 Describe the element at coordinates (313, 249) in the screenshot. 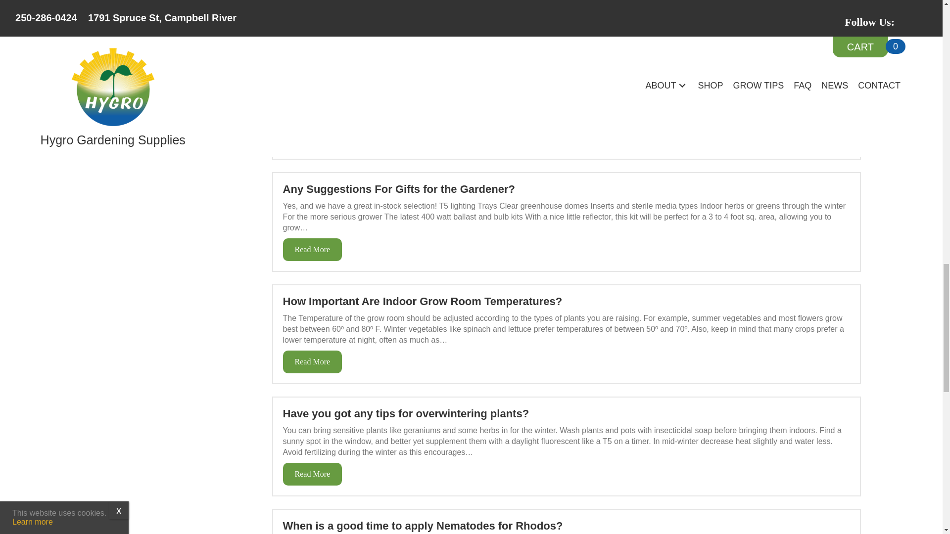

I see `Any Suggestions For Gifts for the Gardener?` at that location.